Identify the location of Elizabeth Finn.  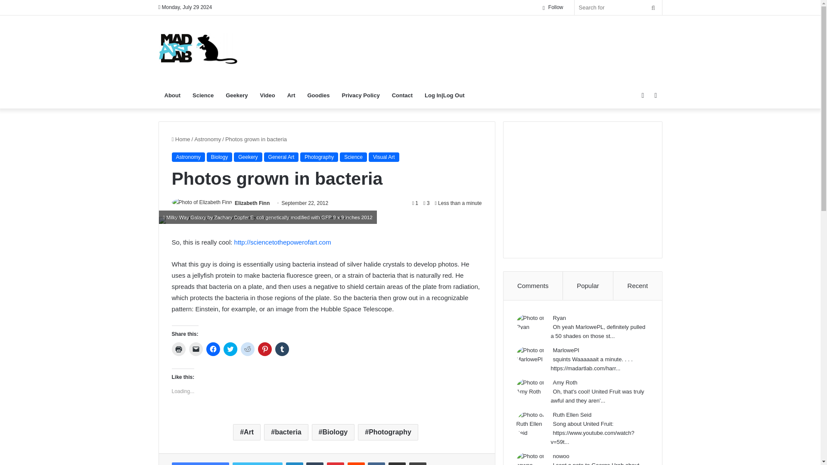
(252, 203).